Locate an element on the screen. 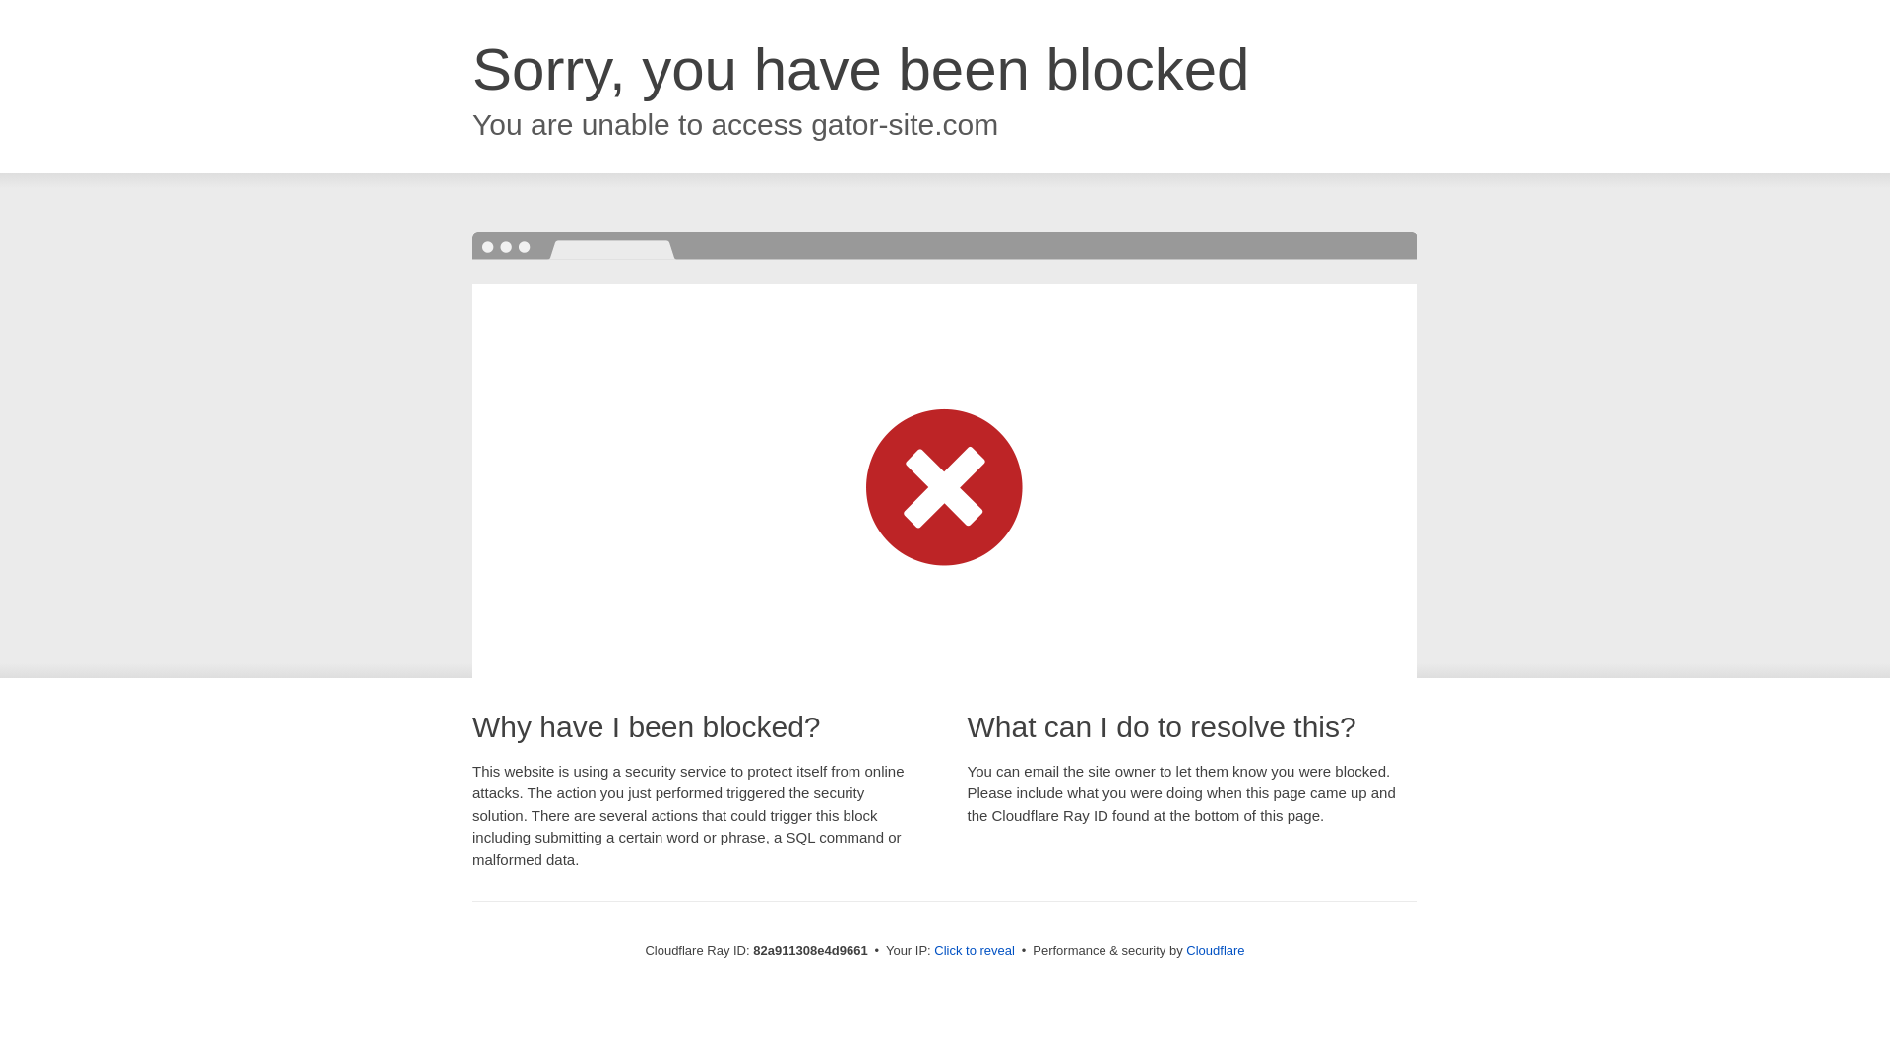 The width and height of the screenshot is (1890, 1063). Cloudflare is located at coordinates (1215, 951).